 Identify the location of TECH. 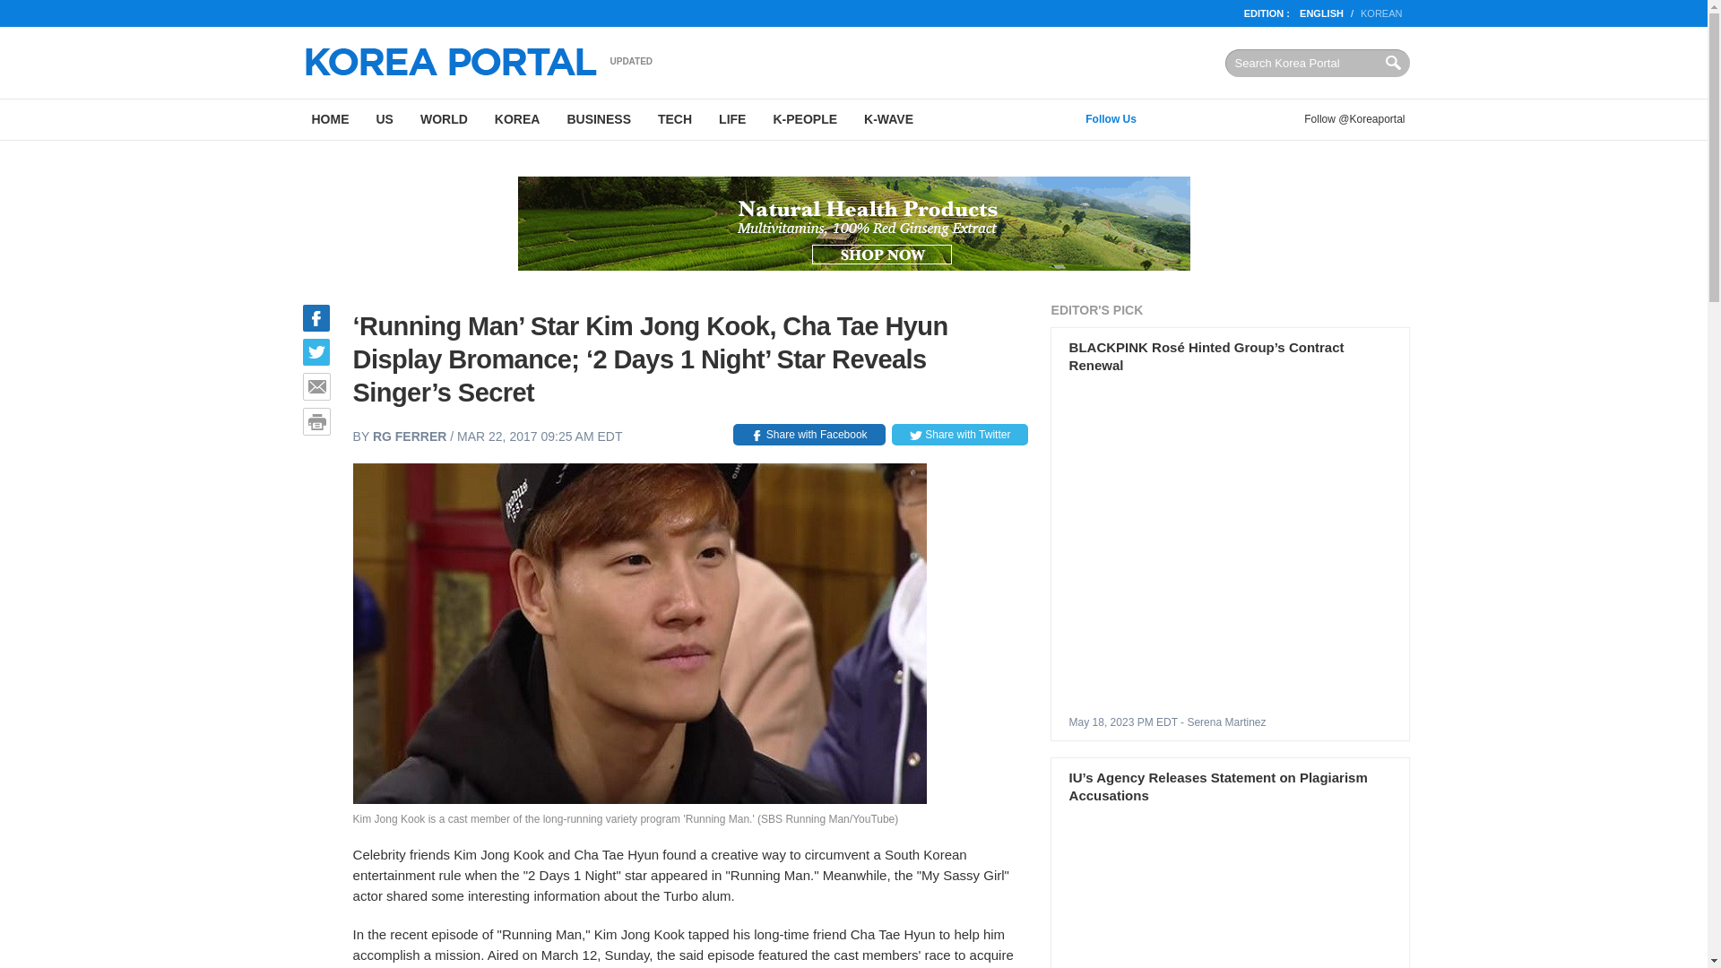
(674, 119).